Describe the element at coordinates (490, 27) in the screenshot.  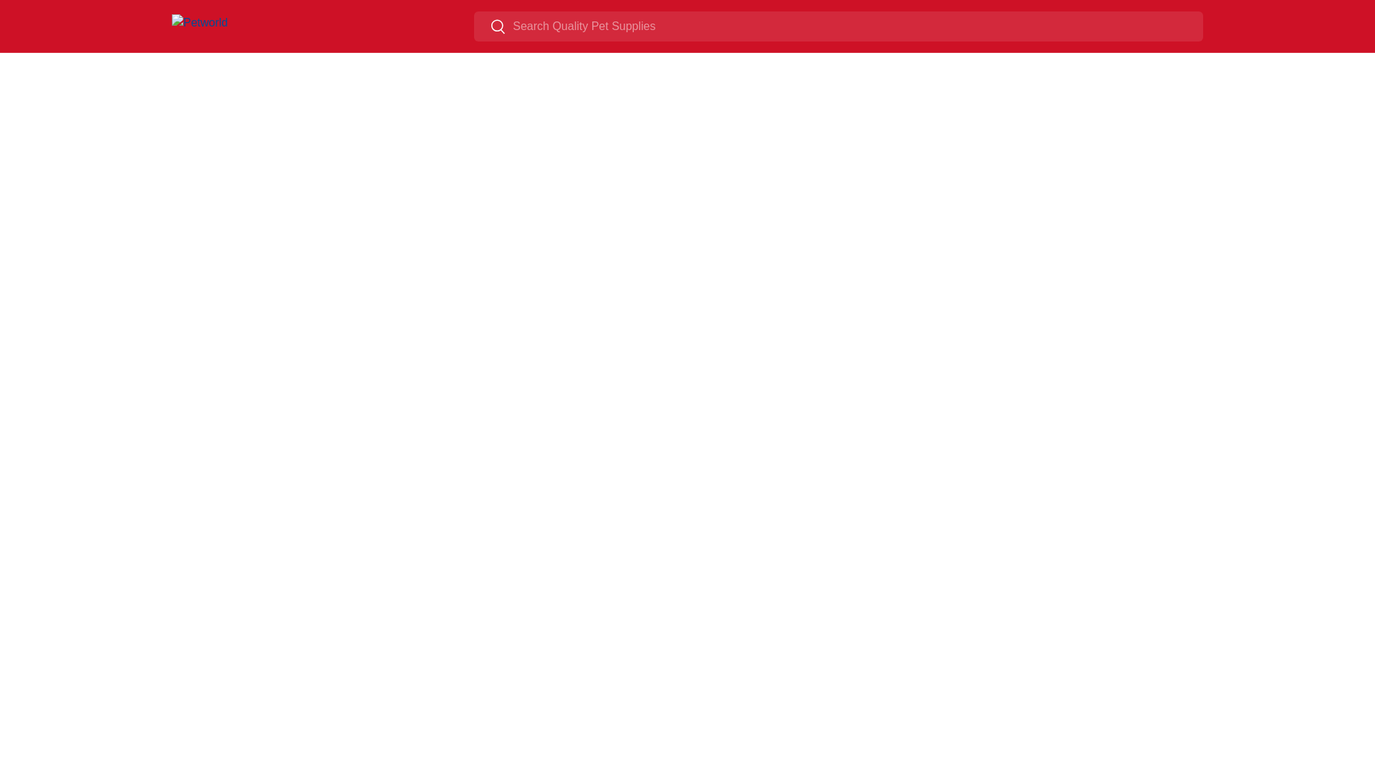
I see `Search` at that location.